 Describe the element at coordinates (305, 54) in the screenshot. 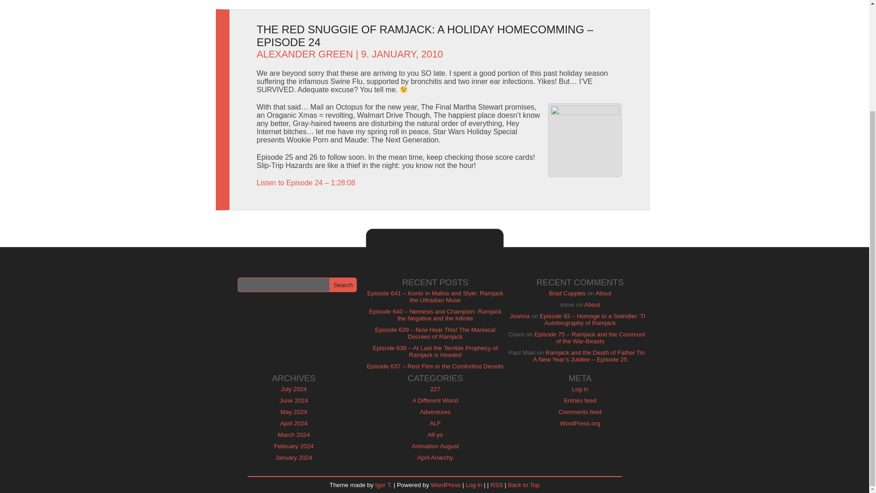

I see `Posts by Alexander Green` at that location.